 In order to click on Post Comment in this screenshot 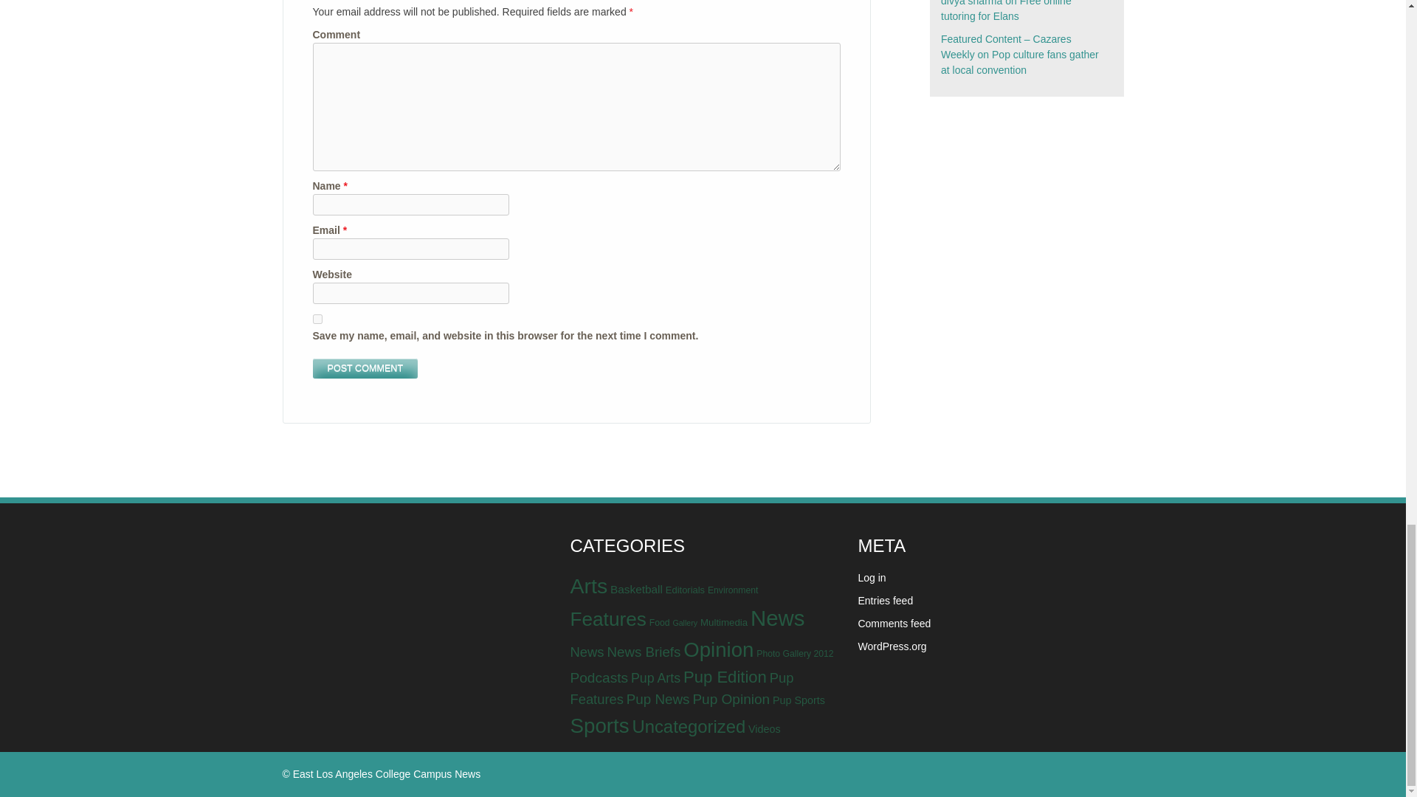, I will do `click(365, 369)`.